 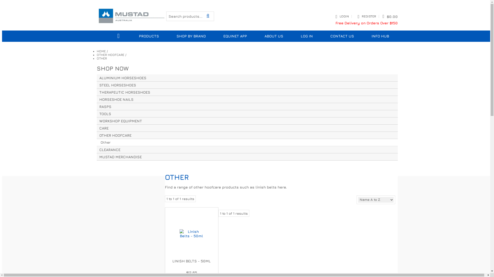 I want to click on SHOP BY BRAND, so click(x=191, y=36).